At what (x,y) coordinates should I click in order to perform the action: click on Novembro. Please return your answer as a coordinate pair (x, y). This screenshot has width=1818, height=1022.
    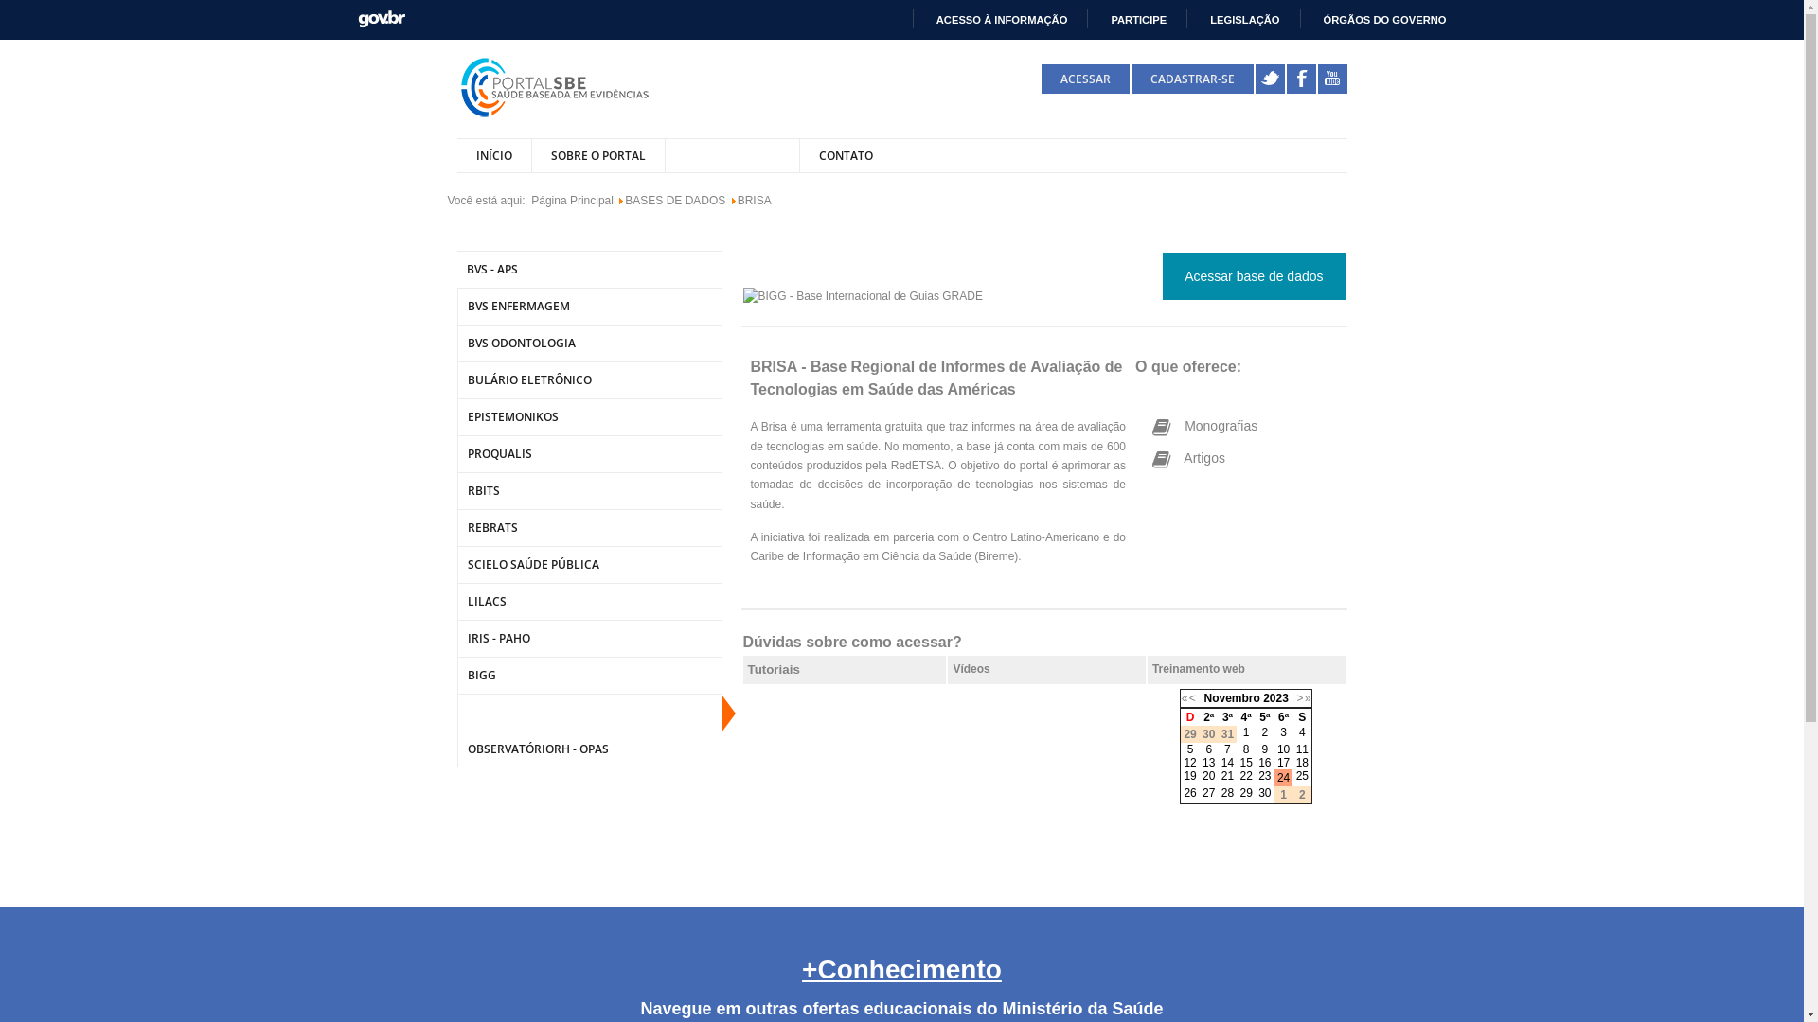
    Looking at the image, I should click on (1231, 698).